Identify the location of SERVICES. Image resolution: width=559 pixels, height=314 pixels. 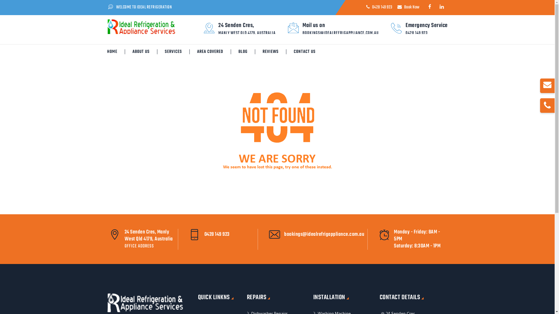
(173, 51).